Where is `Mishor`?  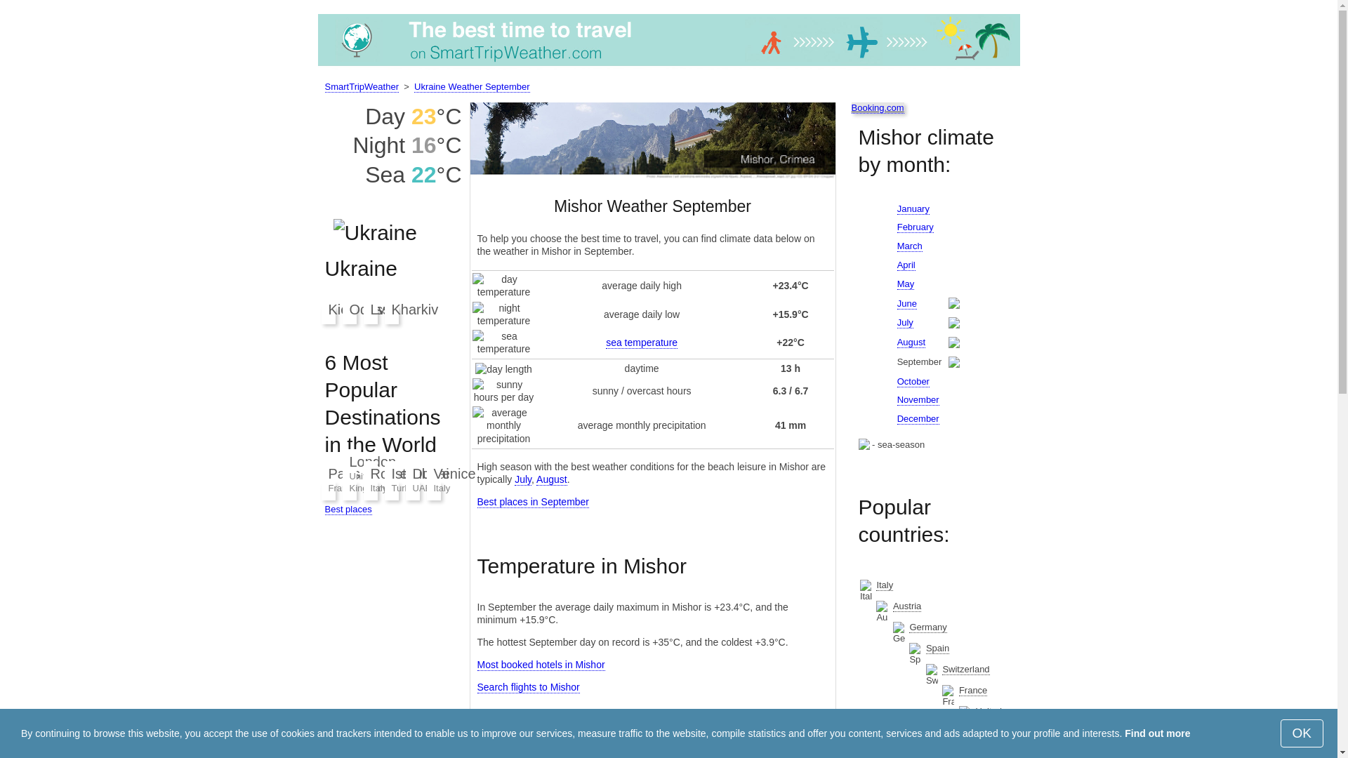
Mishor is located at coordinates (653, 140).